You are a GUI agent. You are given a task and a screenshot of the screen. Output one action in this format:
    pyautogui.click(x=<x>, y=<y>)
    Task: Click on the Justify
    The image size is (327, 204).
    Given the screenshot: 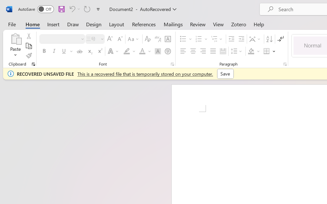 What is the action you would take?
    pyautogui.click(x=213, y=51)
    